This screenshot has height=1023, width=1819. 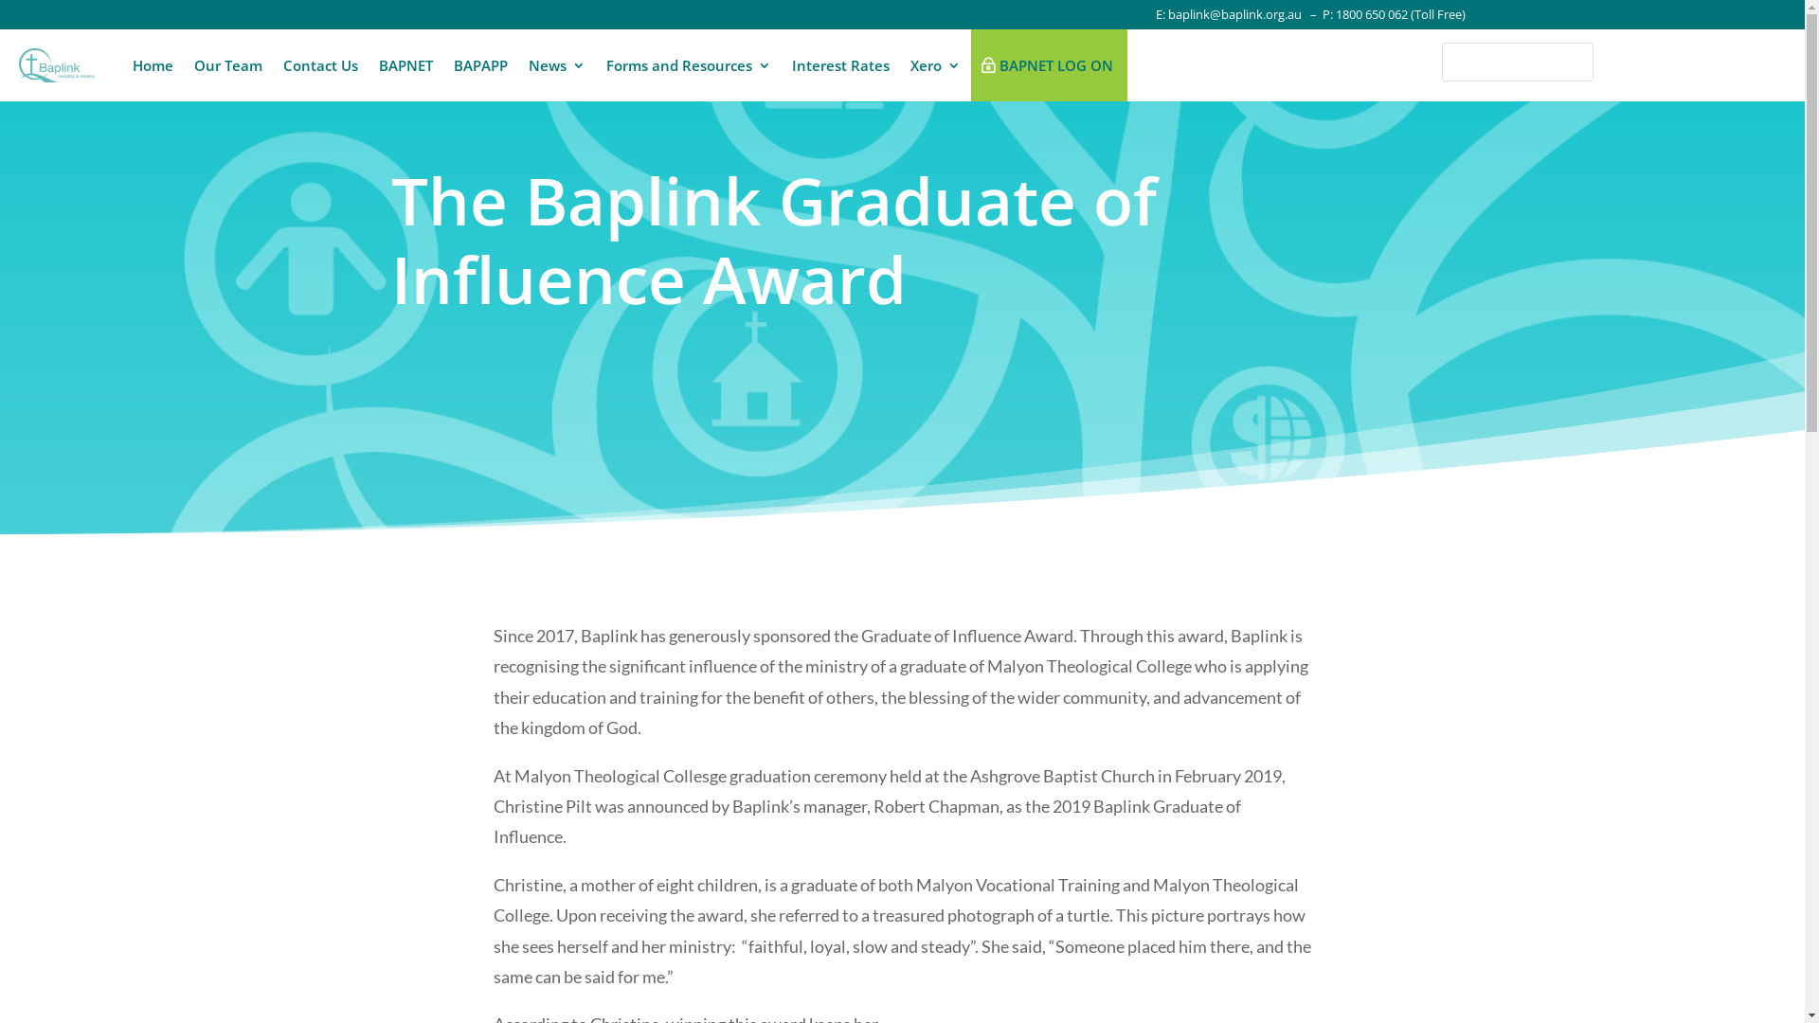 What do you see at coordinates (320, 65) in the screenshot?
I see `Contact Us` at bounding box center [320, 65].